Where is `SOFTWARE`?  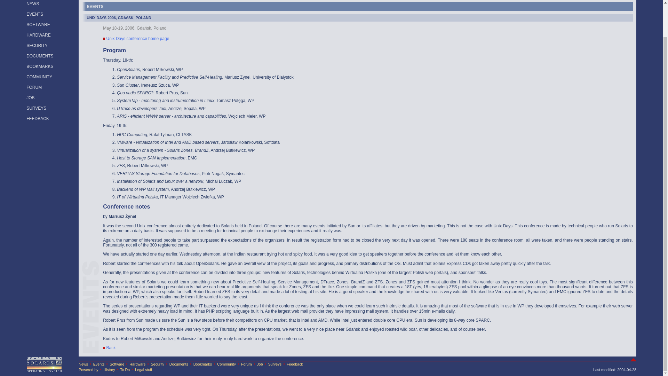
SOFTWARE is located at coordinates (38, 24).